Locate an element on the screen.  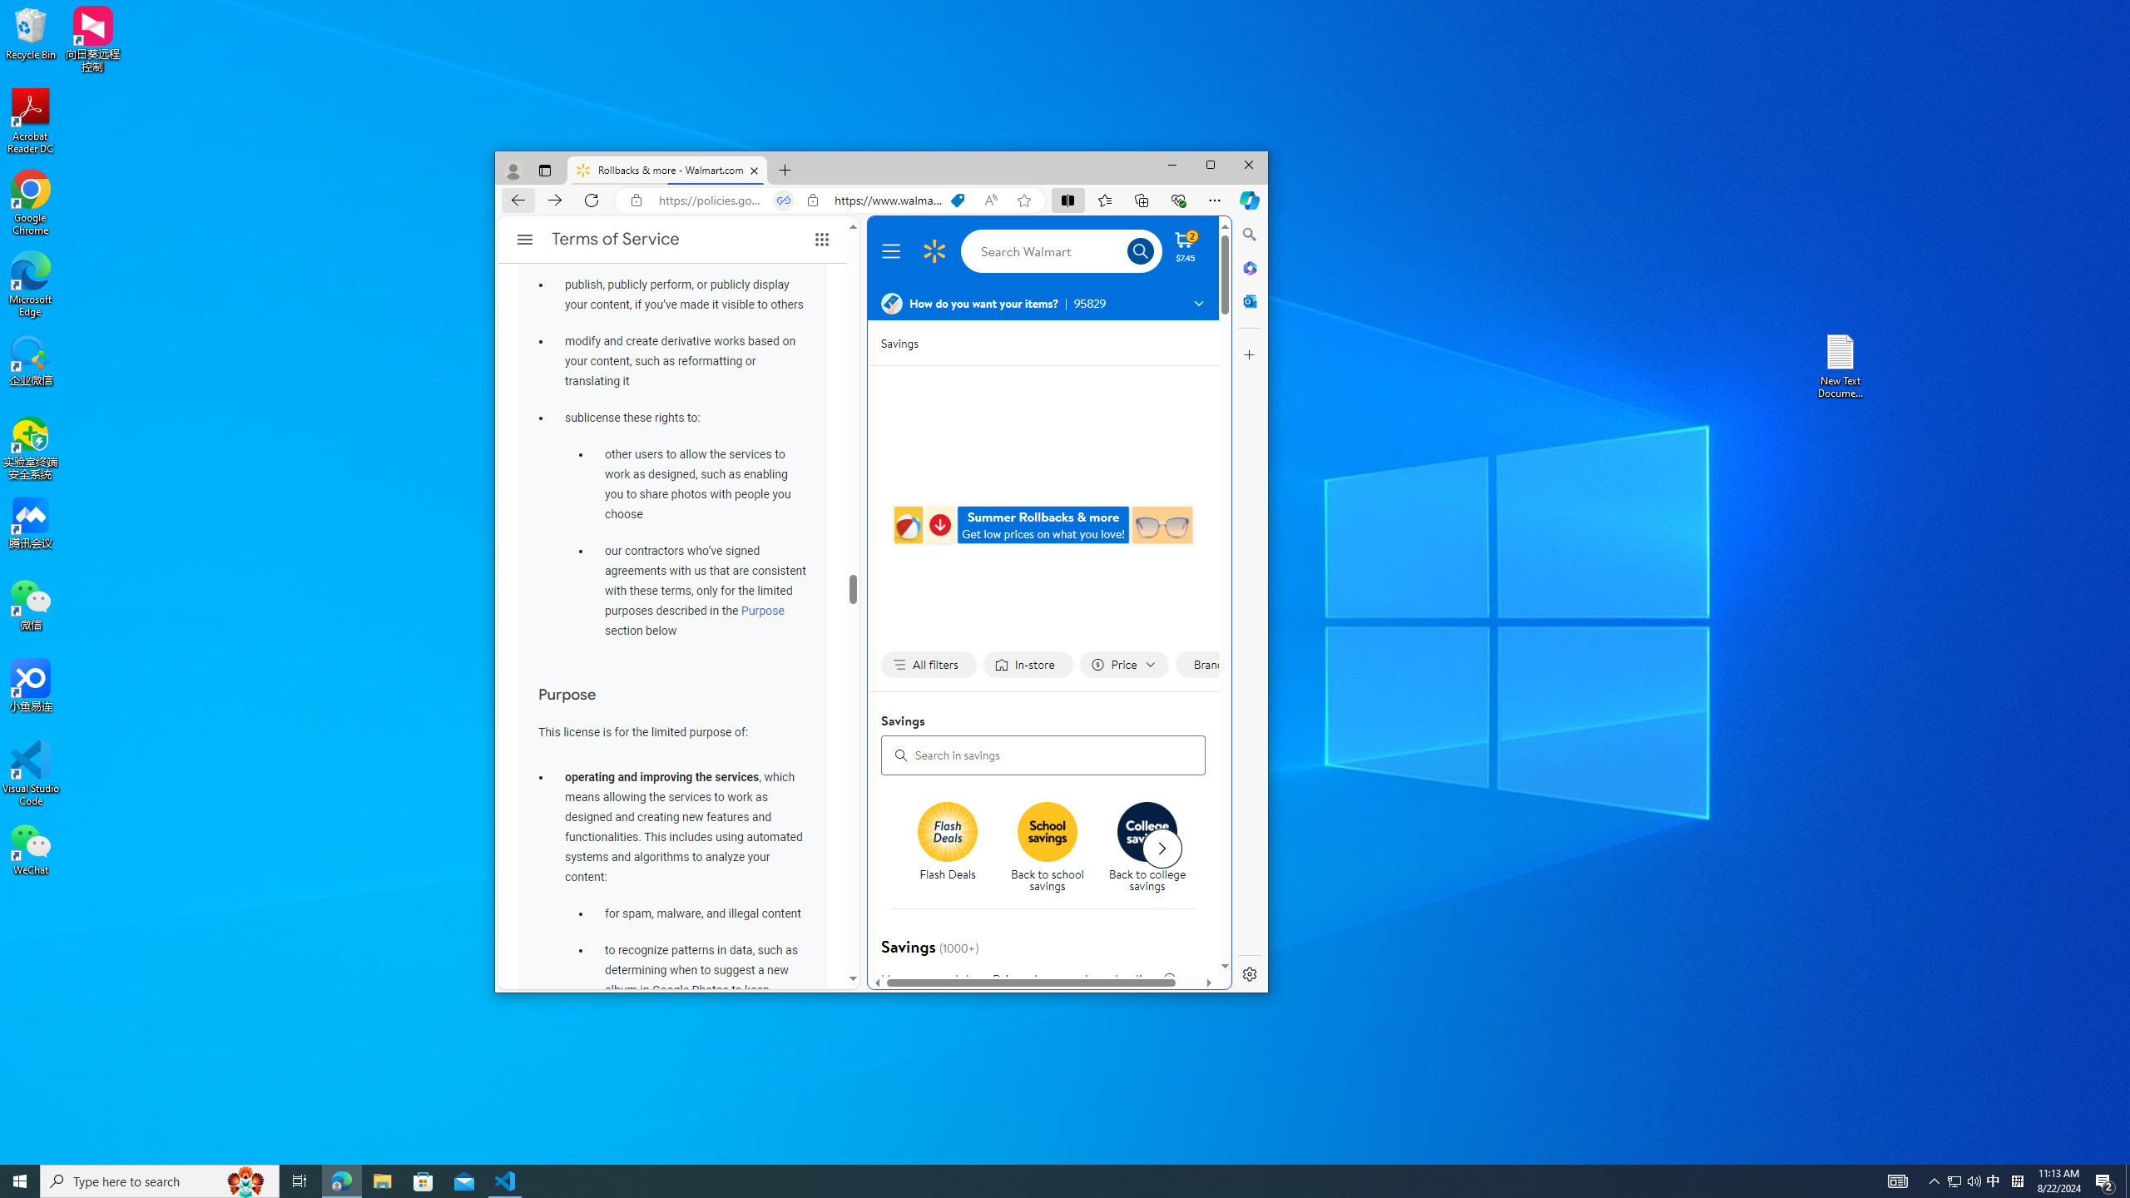
Back to College savings is located at coordinates (1148, 832).